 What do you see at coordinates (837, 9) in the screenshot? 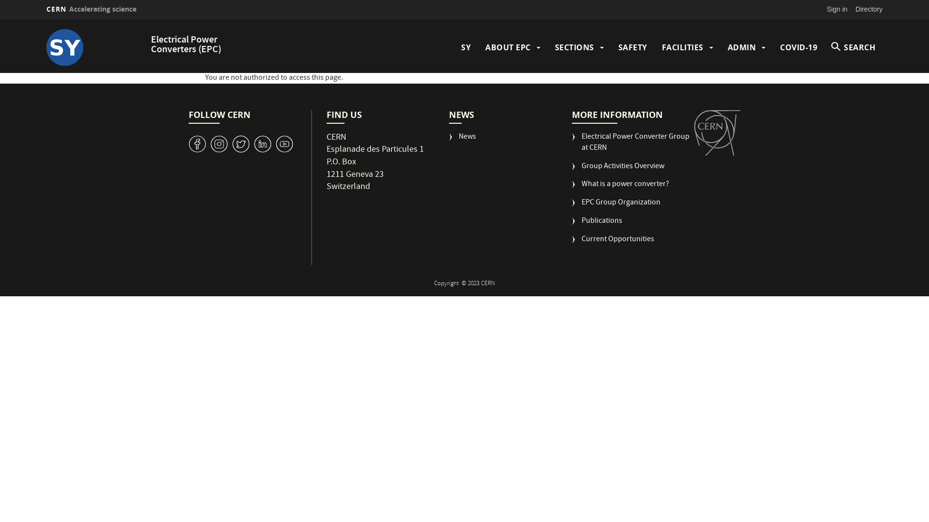
I see `Sign in` at bounding box center [837, 9].